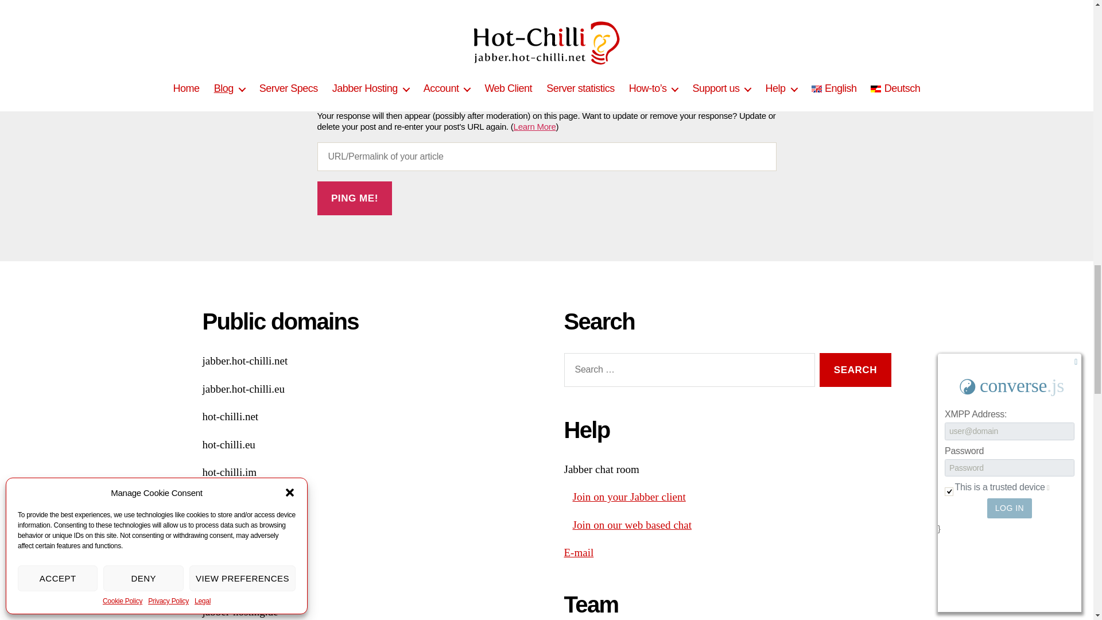 This screenshot has width=1102, height=620. Describe the element at coordinates (372, 59) in the screenshot. I see `Post Comment` at that location.